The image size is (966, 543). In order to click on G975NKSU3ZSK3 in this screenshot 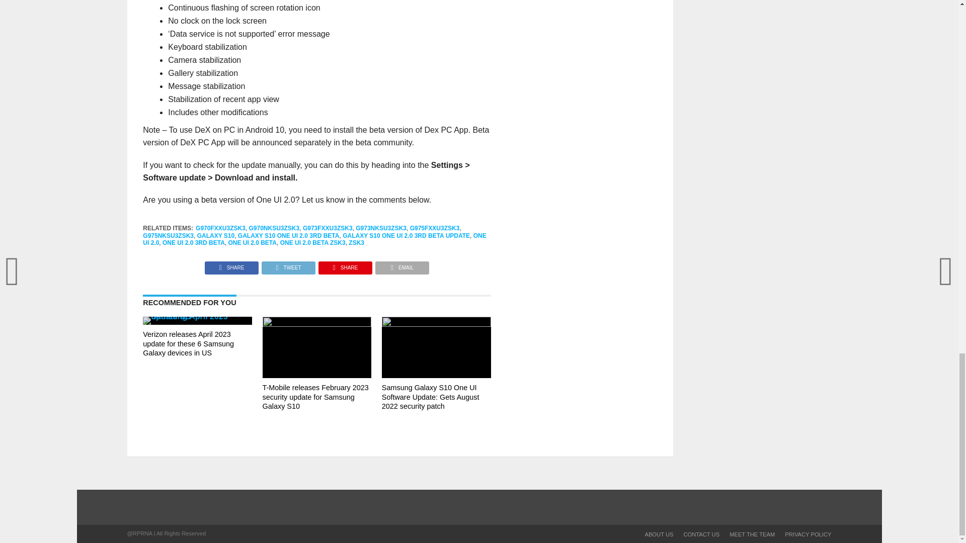, I will do `click(168, 236)`.